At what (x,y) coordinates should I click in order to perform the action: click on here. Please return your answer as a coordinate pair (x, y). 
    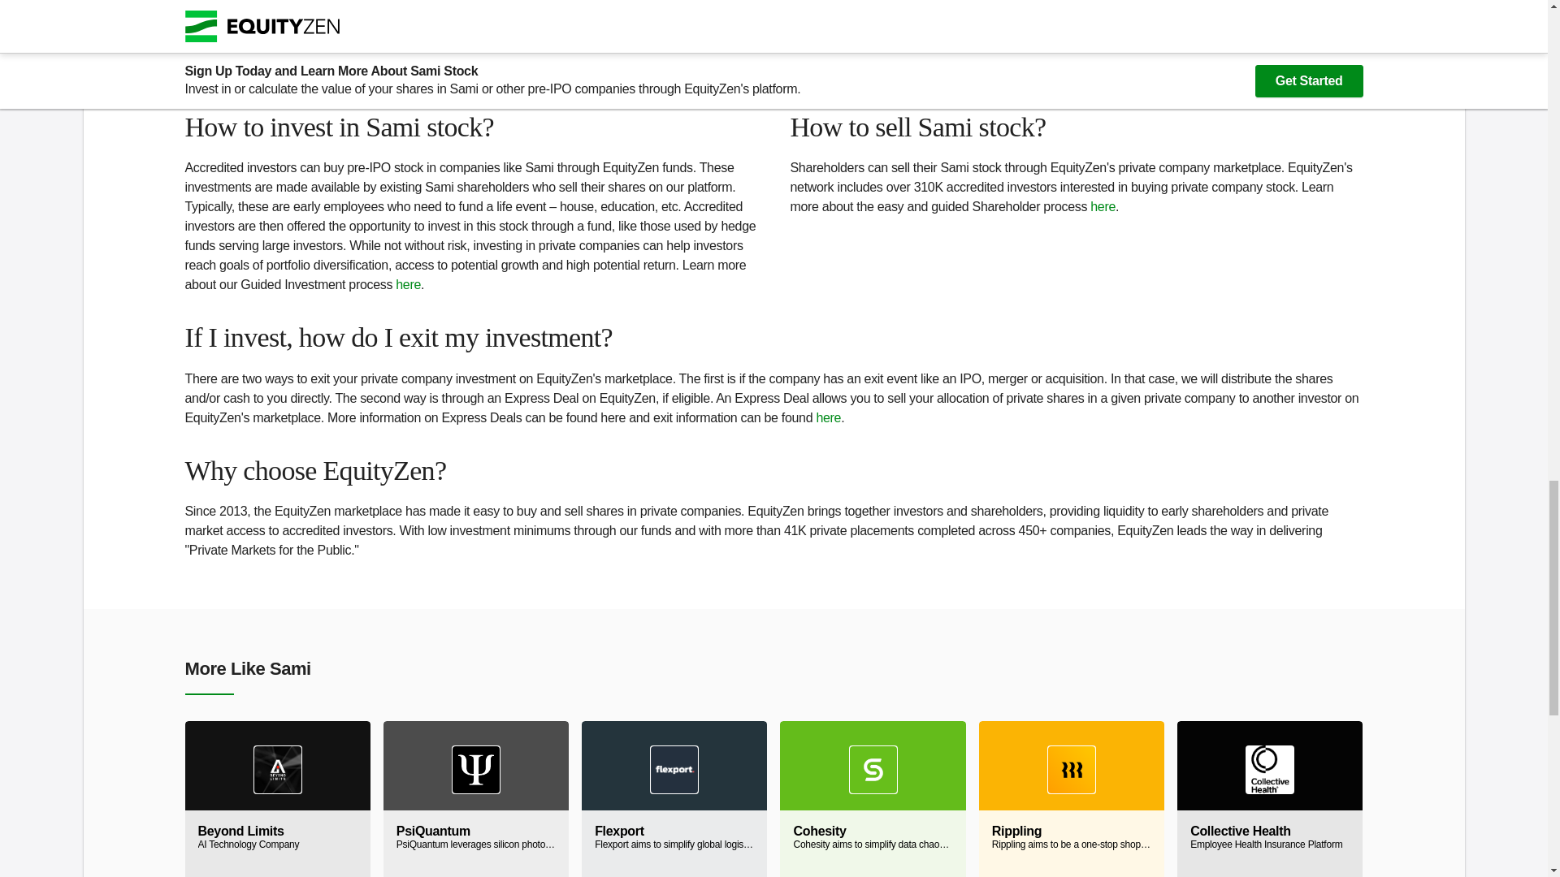
    Looking at the image, I should click on (1269, 799).